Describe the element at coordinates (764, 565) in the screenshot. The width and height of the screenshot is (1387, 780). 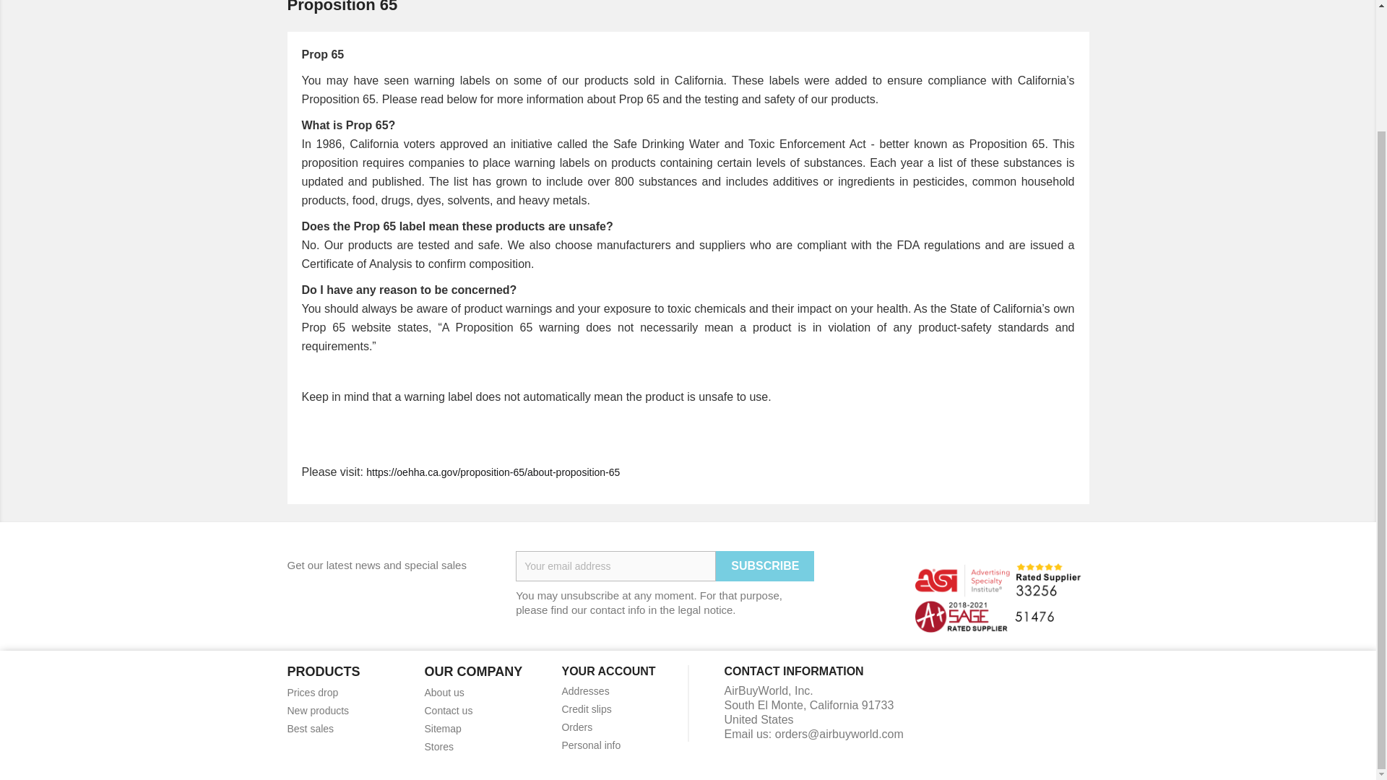
I see `Subscribe` at that location.